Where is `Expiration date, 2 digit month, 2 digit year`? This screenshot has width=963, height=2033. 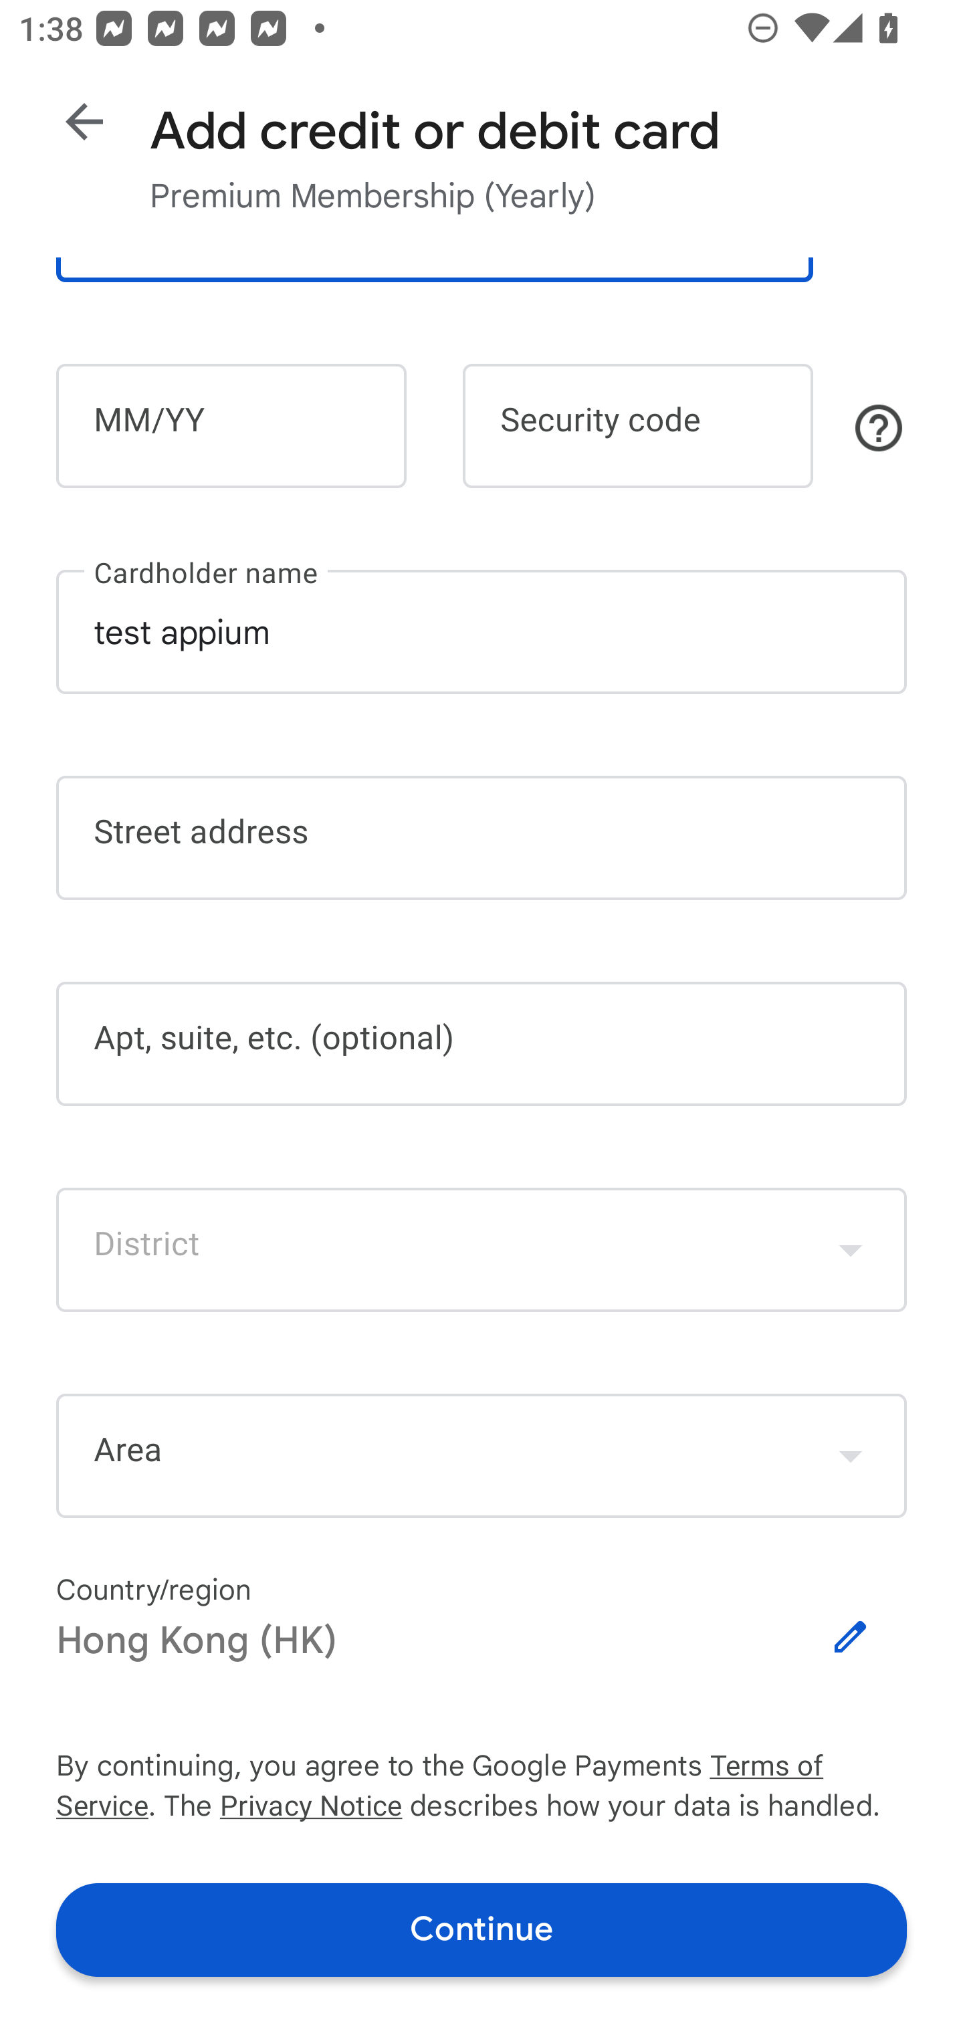 Expiration date, 2 digit month, 2 digit year is located at coordinates (231, 425).